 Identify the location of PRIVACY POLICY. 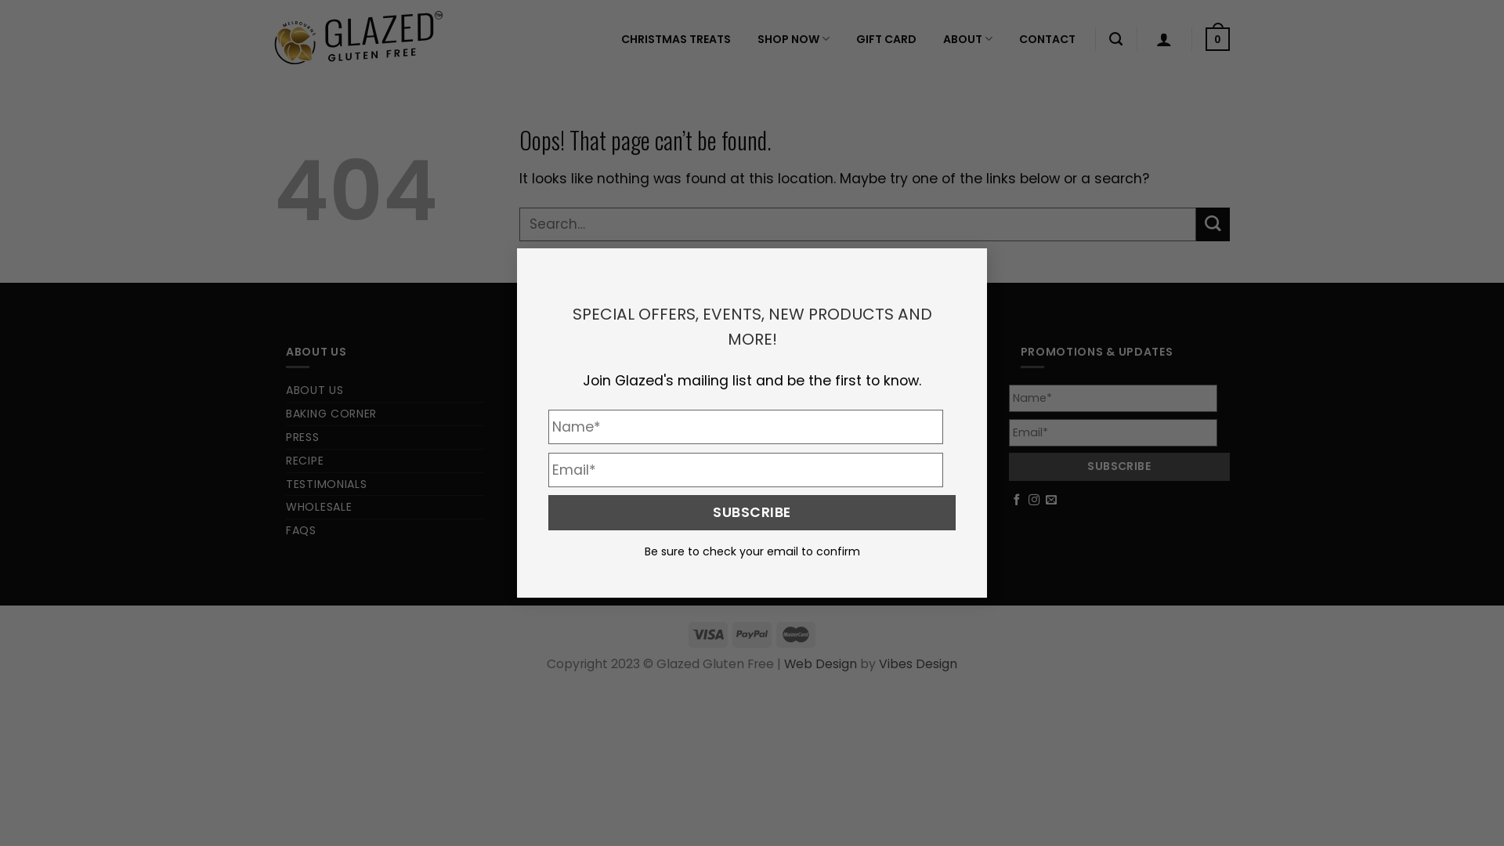
(578, 437).